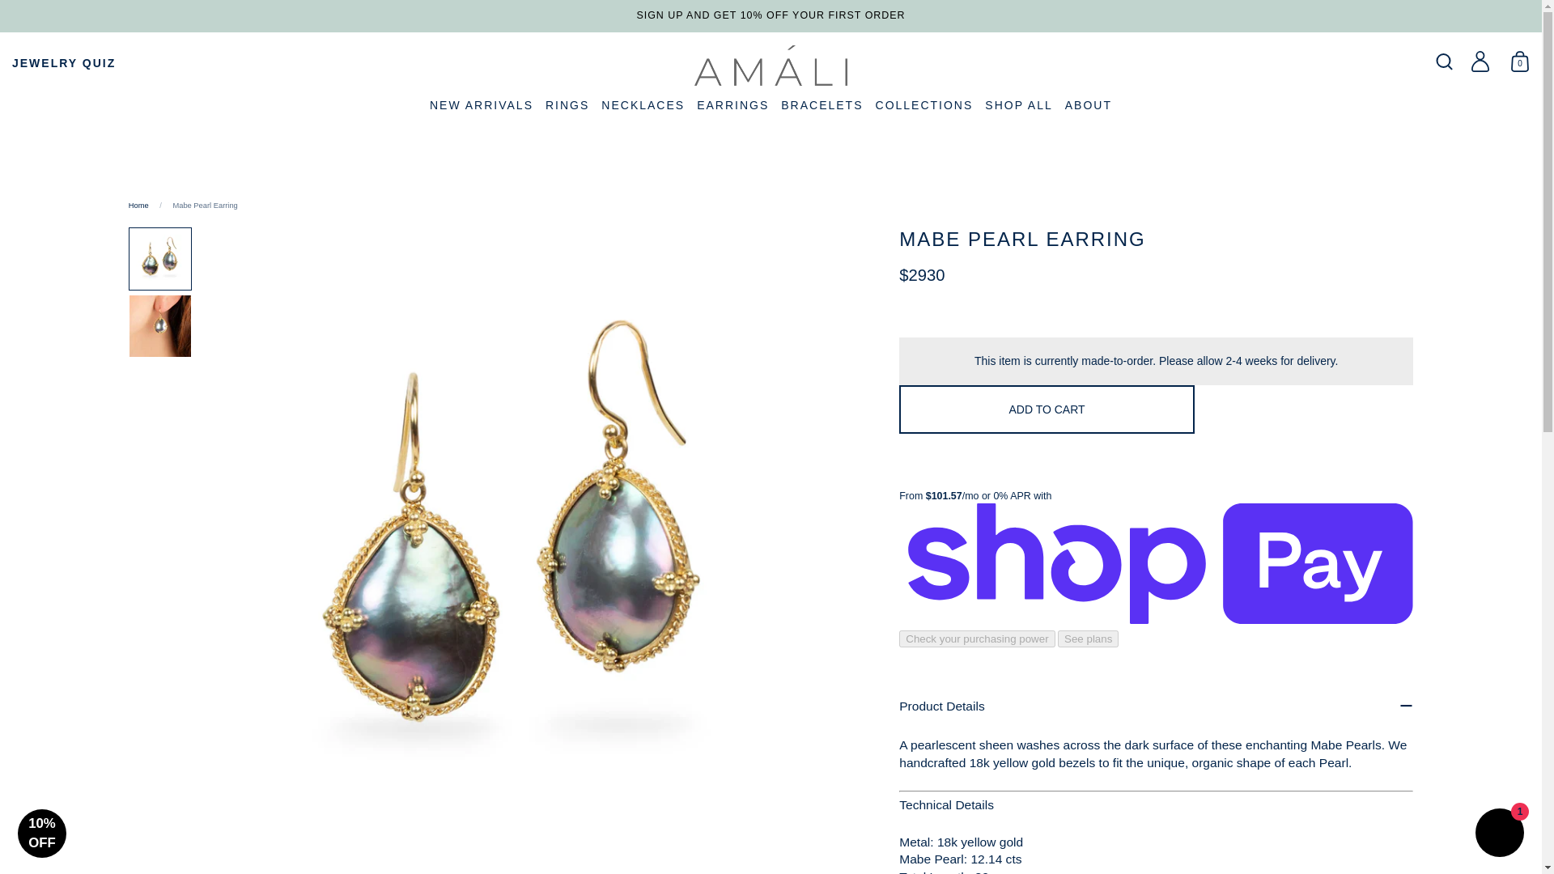  I want to click on NECKLACES, so click(643, 107).